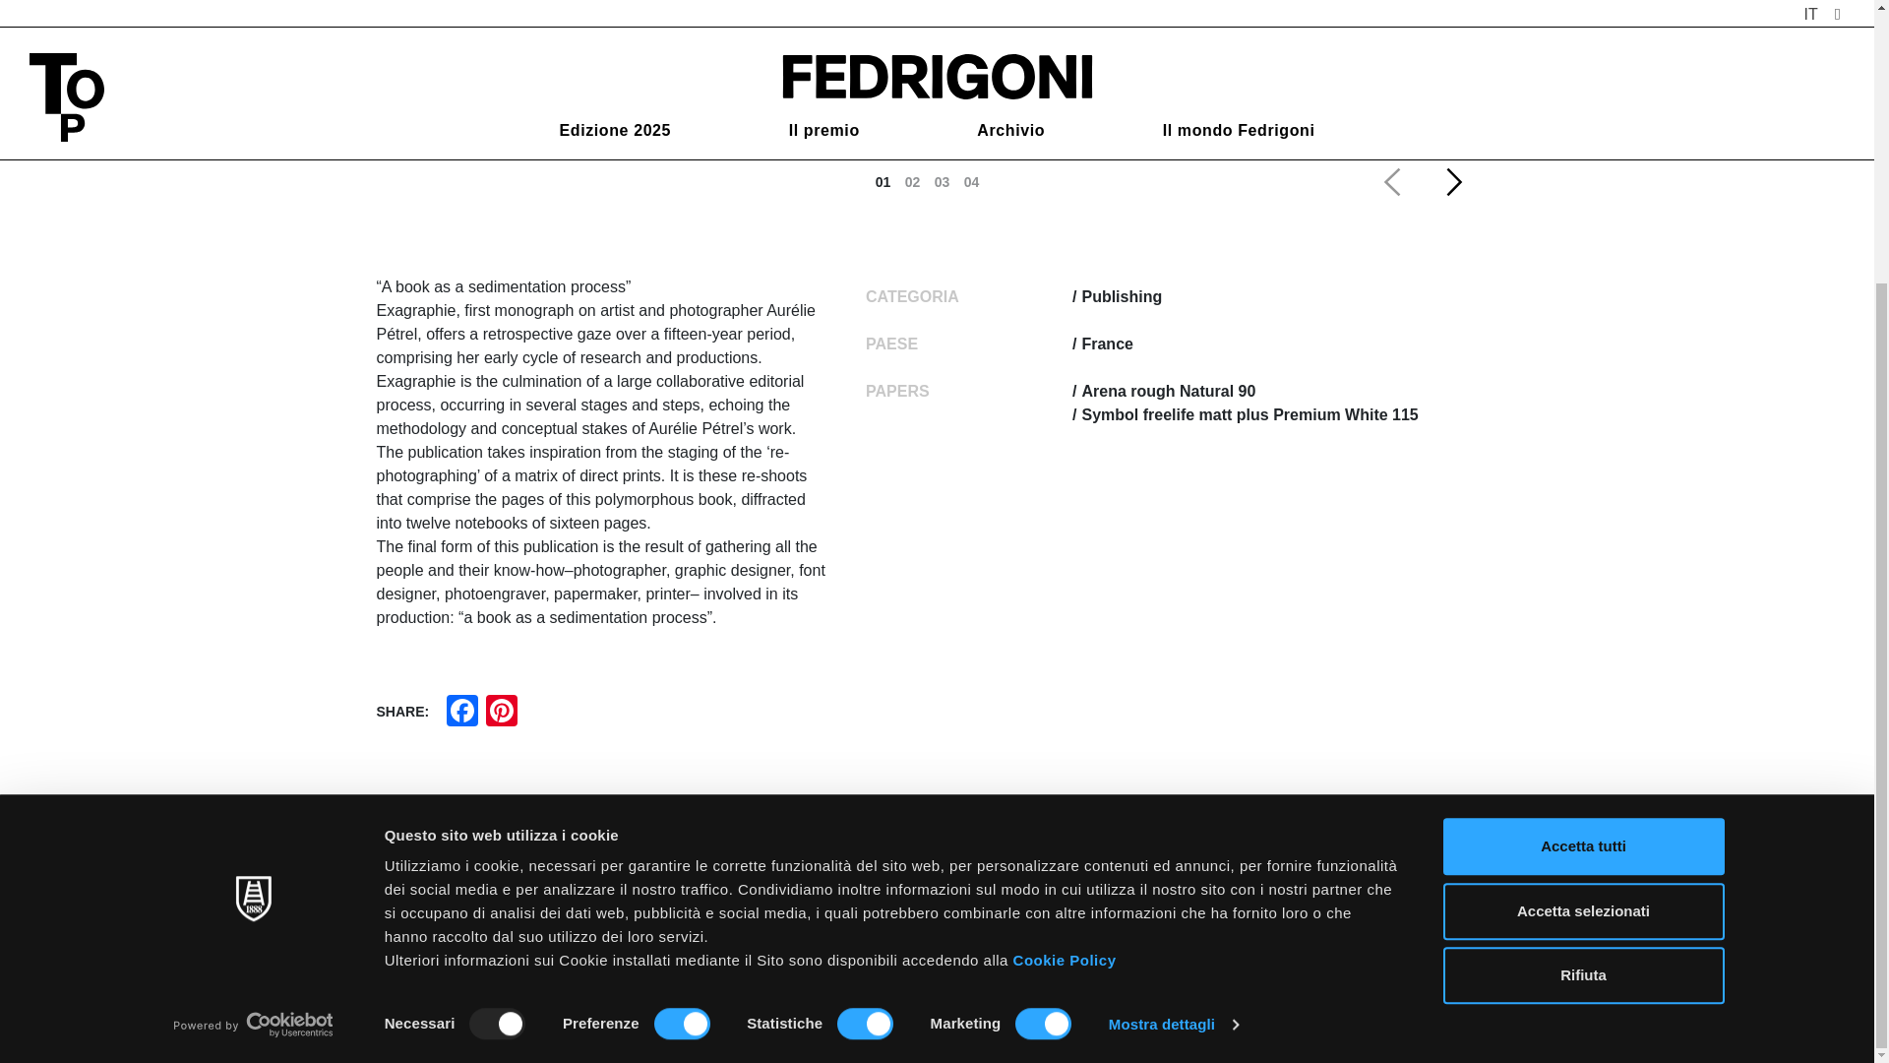 This screenshot has width=1889, height=1063. Describe the element at coordinates (1174, 650) in the screenshot. I see `Mostra dettagli` at that location.